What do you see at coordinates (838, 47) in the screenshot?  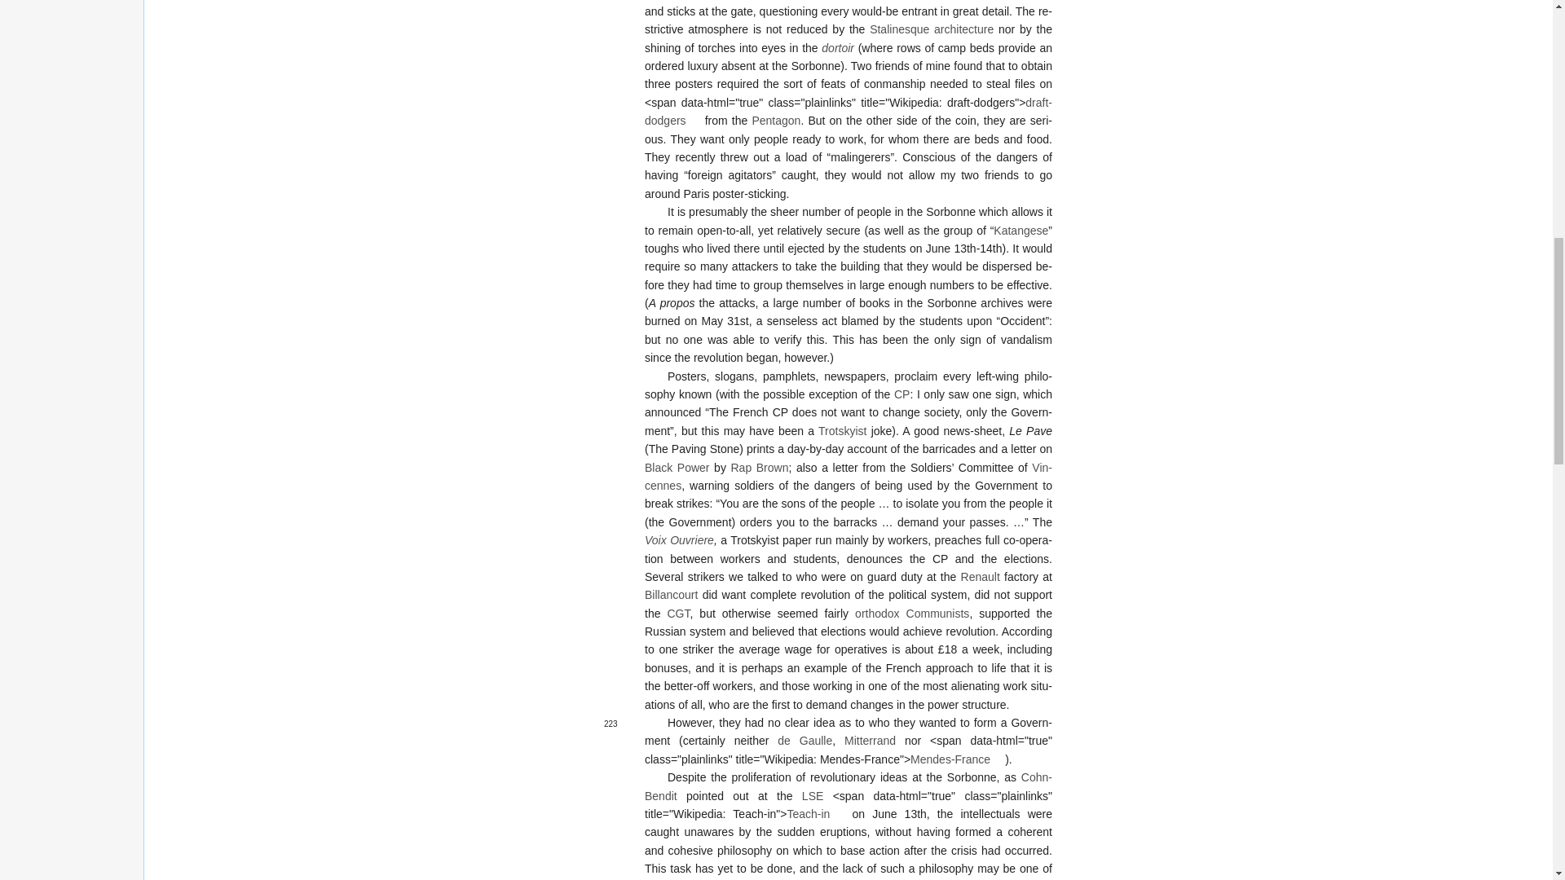 I see `dortoir` at bounding box center [838, 47].